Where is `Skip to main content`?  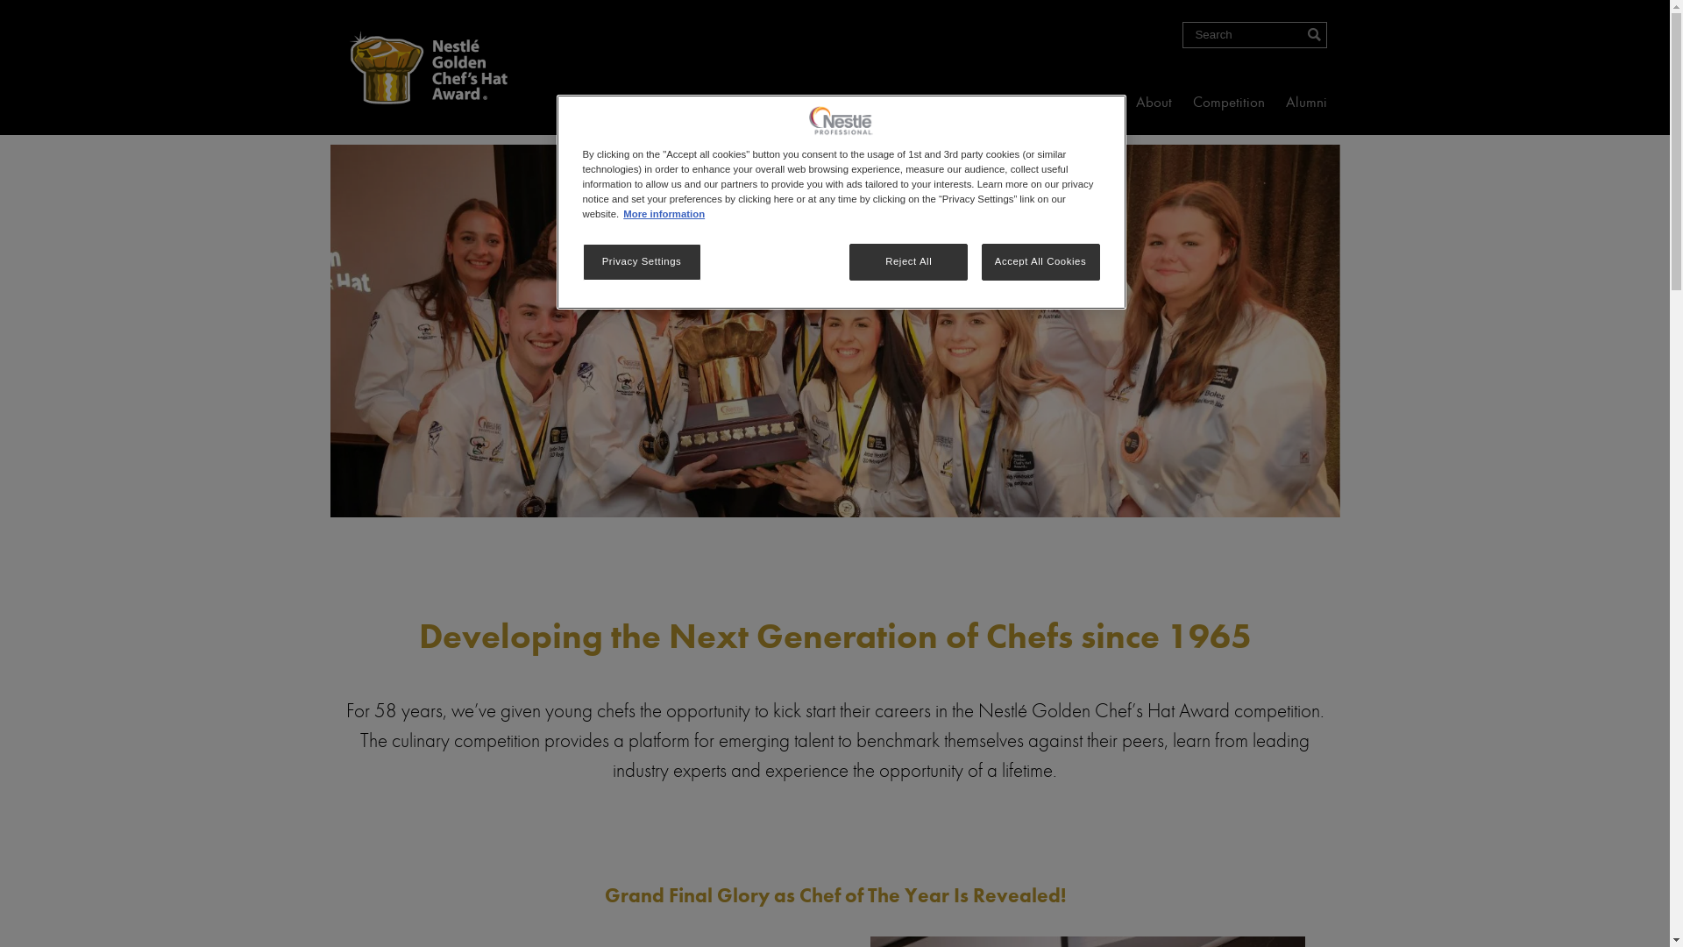
Skip to main content is located at coordinates (0, 0).